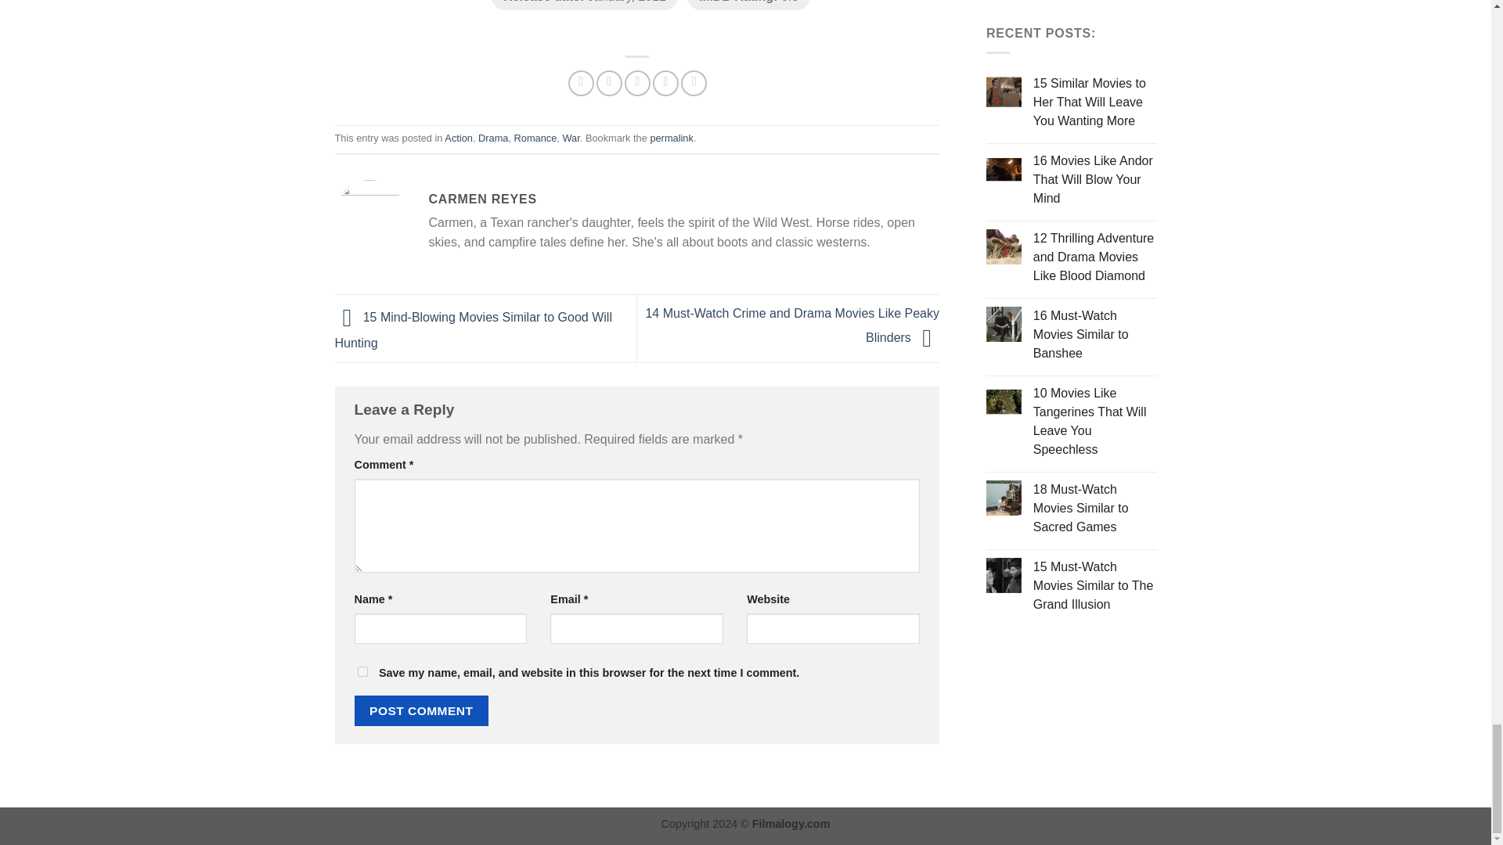  I want to click on Share on LinkedIn, so click(694, 83).